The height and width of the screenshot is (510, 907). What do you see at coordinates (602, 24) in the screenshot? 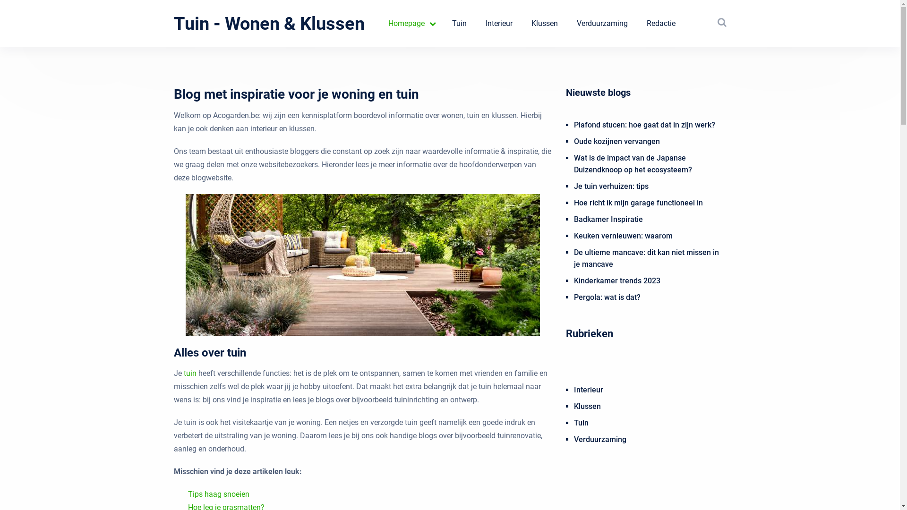
I see `Verduurzaming` at bounding box center [602, 24].